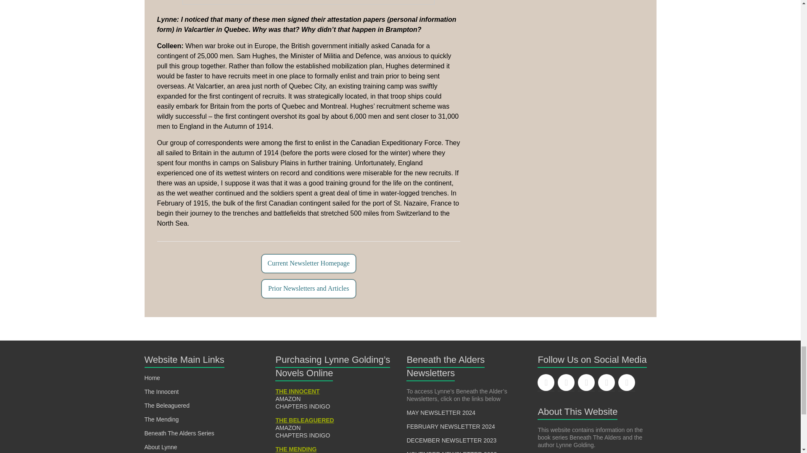  I want to click on Home, so click(152, 378).